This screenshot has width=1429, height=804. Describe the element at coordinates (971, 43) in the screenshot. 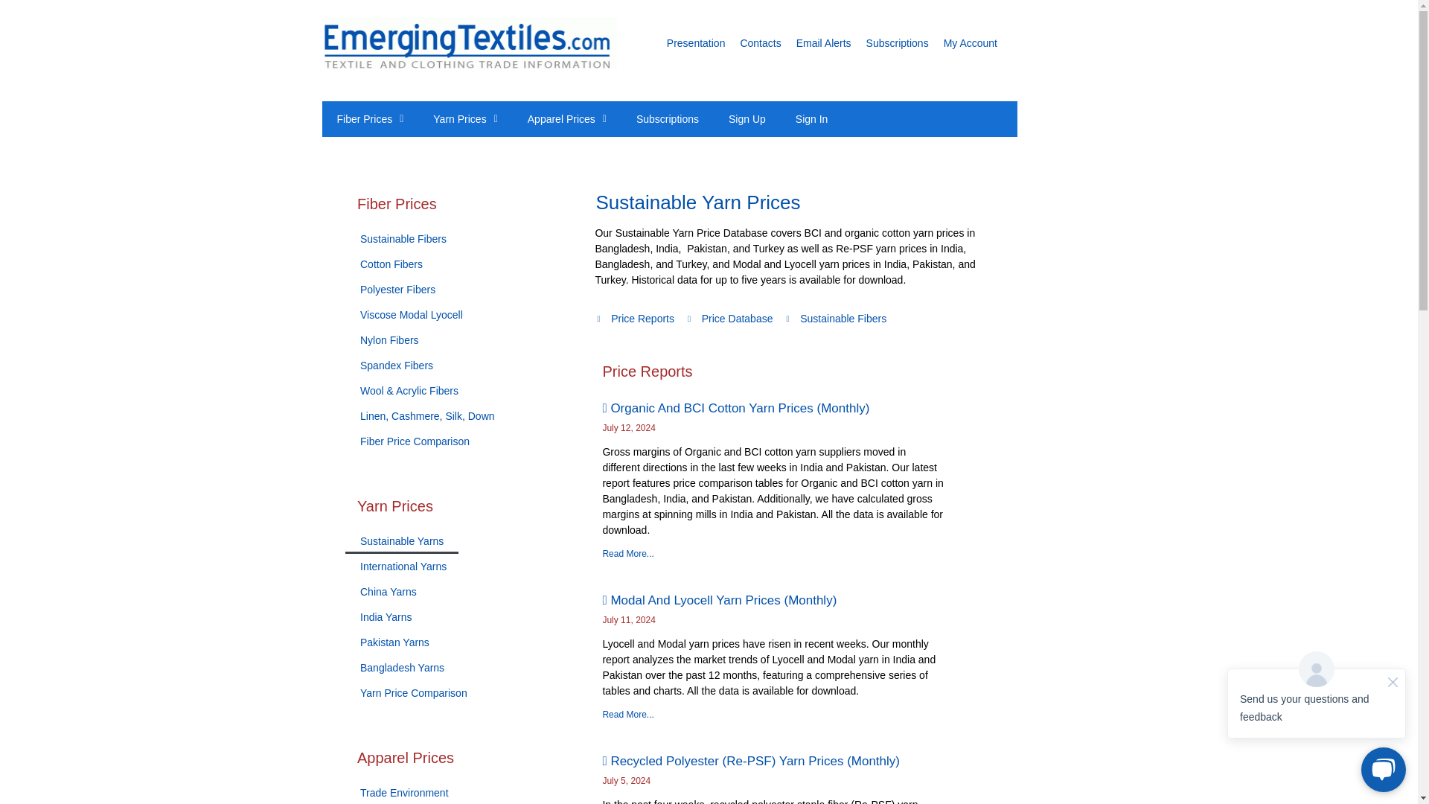

I see `My Account` at that location.